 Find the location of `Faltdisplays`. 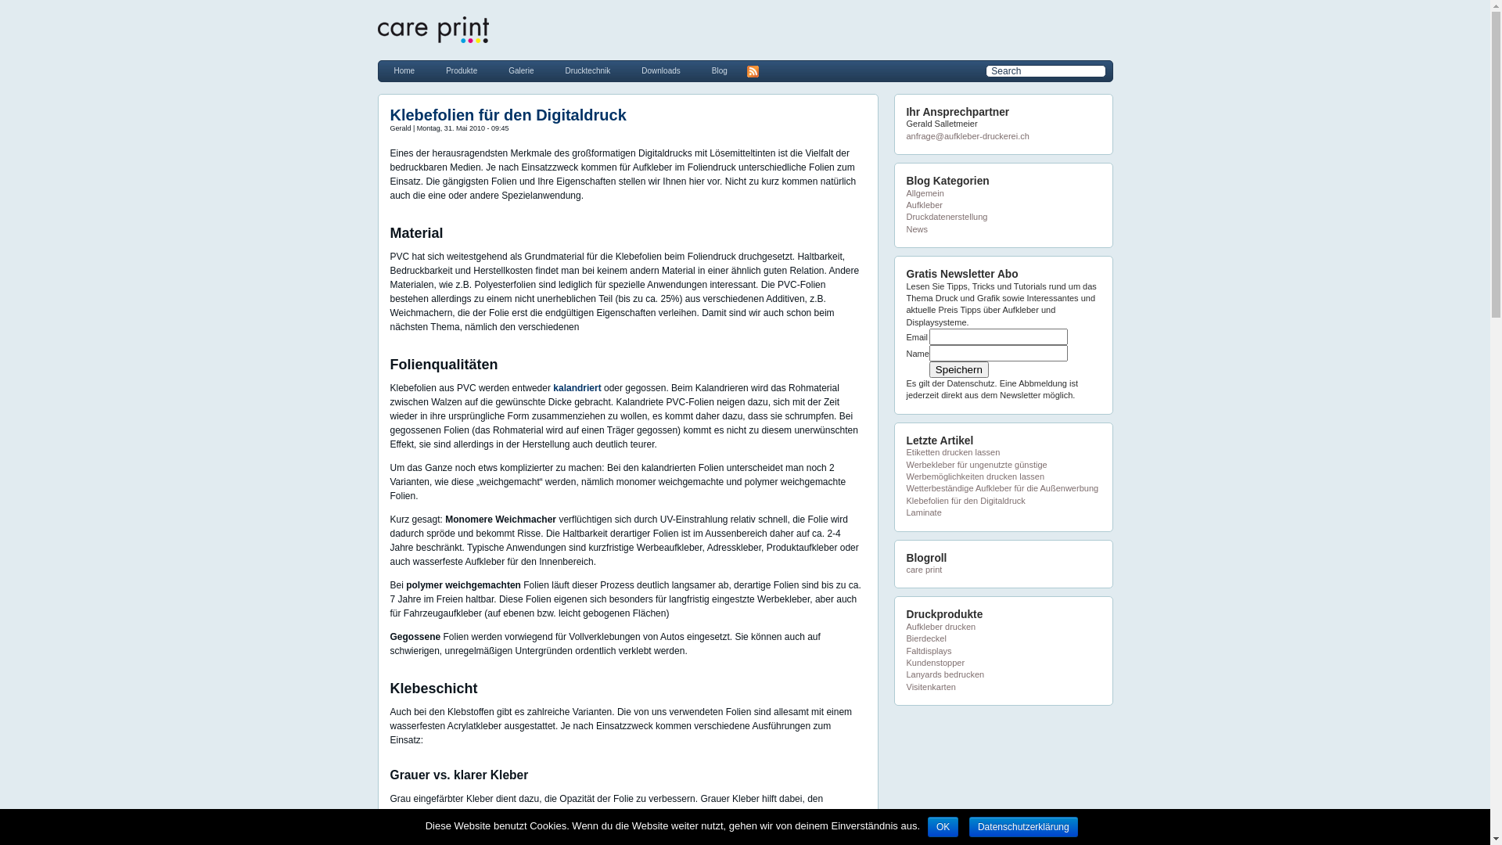

Faltdisplays is located at coordinates (929, 651).